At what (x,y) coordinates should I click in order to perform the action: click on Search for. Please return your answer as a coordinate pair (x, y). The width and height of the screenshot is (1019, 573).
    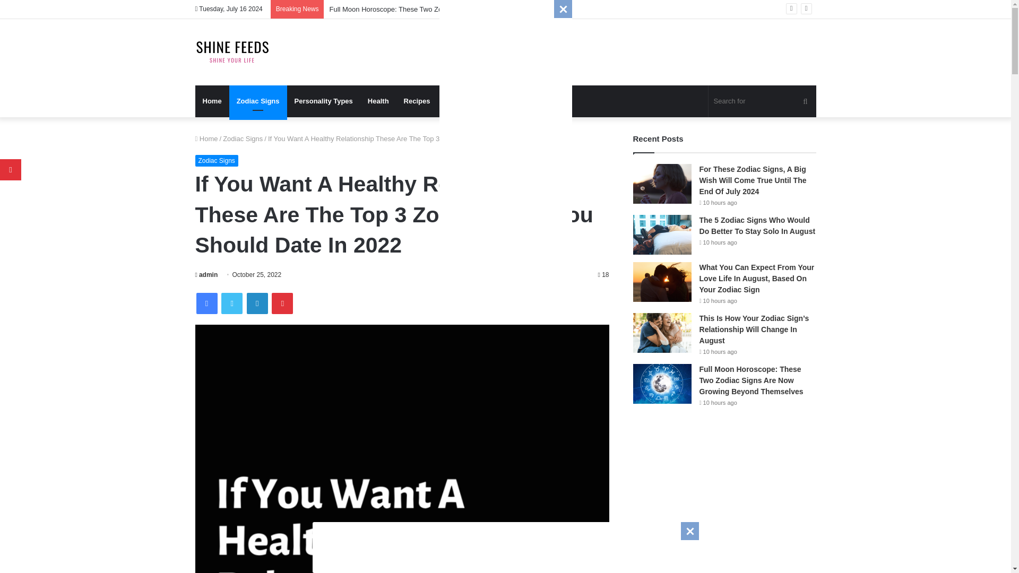
    Looking at the image, I should click on (805, 101).